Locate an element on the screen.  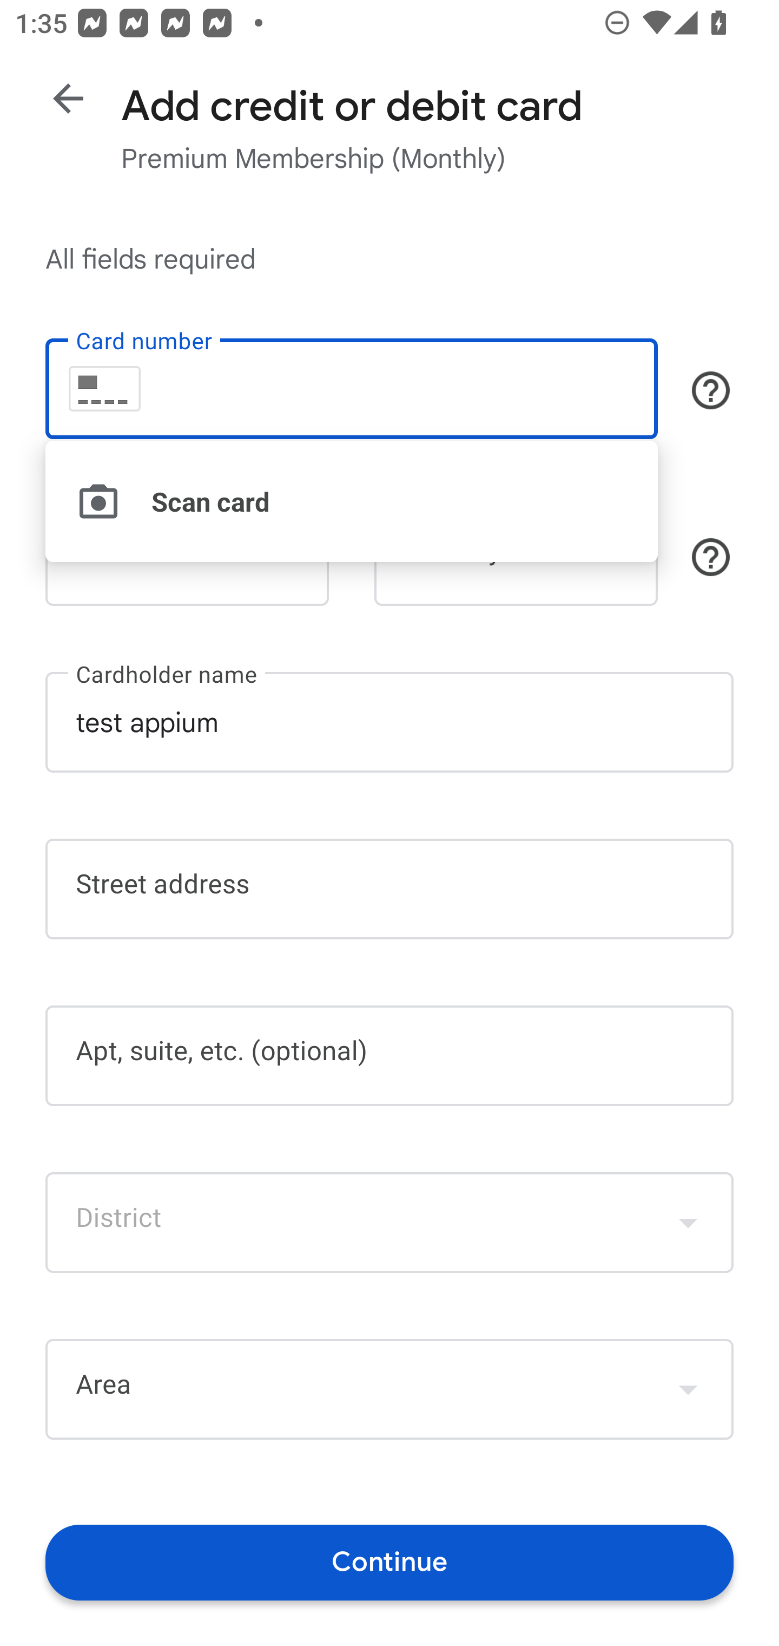
District is located at coordinates (389, 1222).